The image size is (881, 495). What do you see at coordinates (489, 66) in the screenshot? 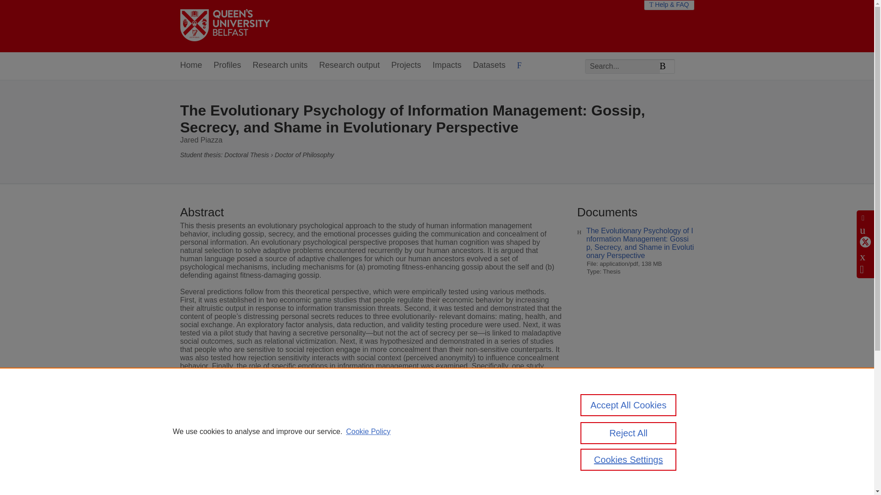
I see `Datasets` at bounding box center [489, 66].